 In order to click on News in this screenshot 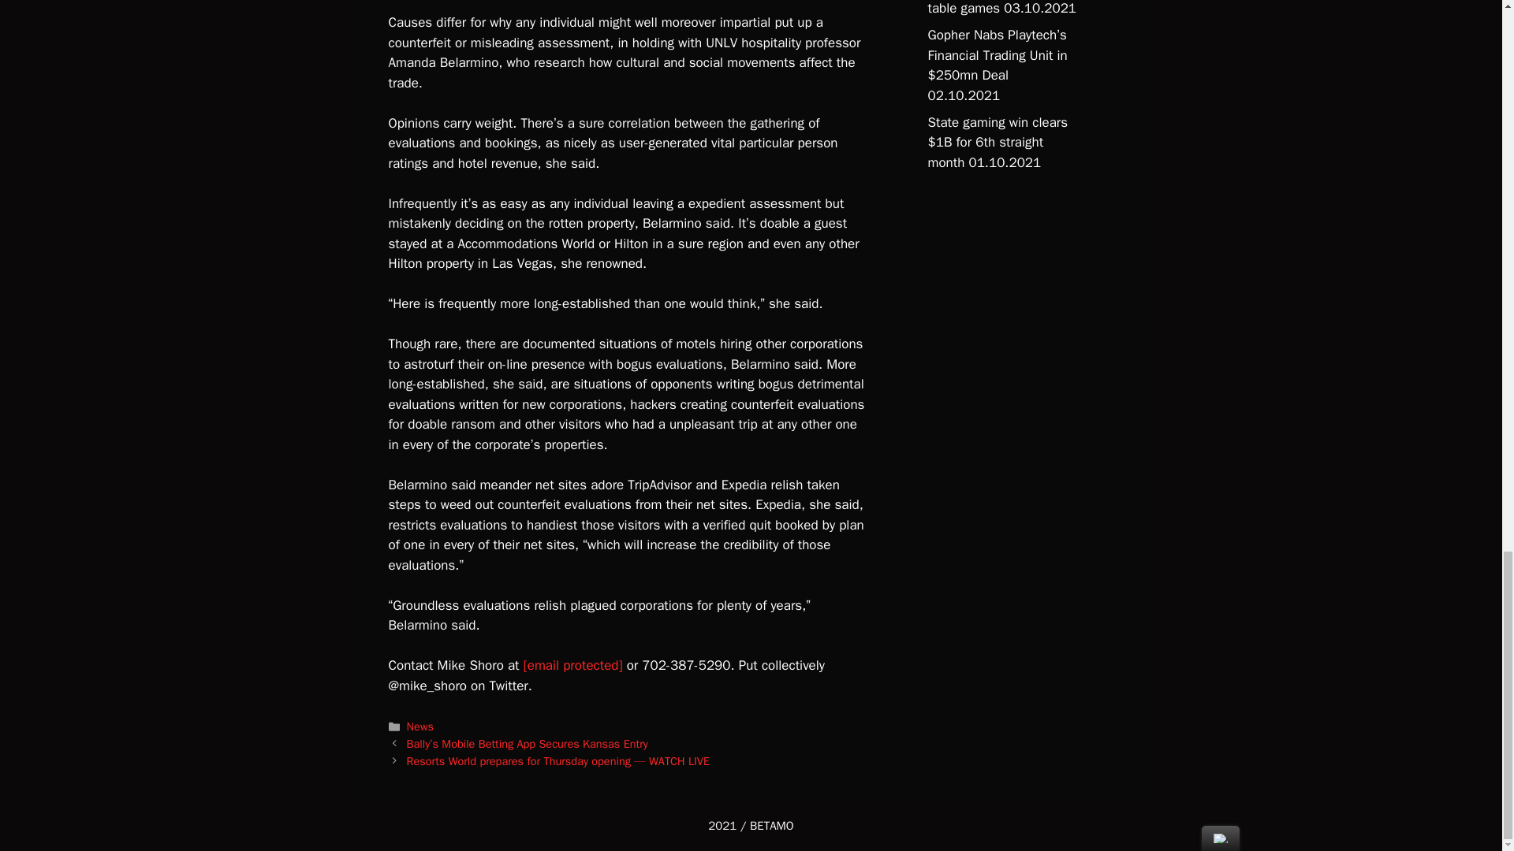, I will do `click(420, 726)`.